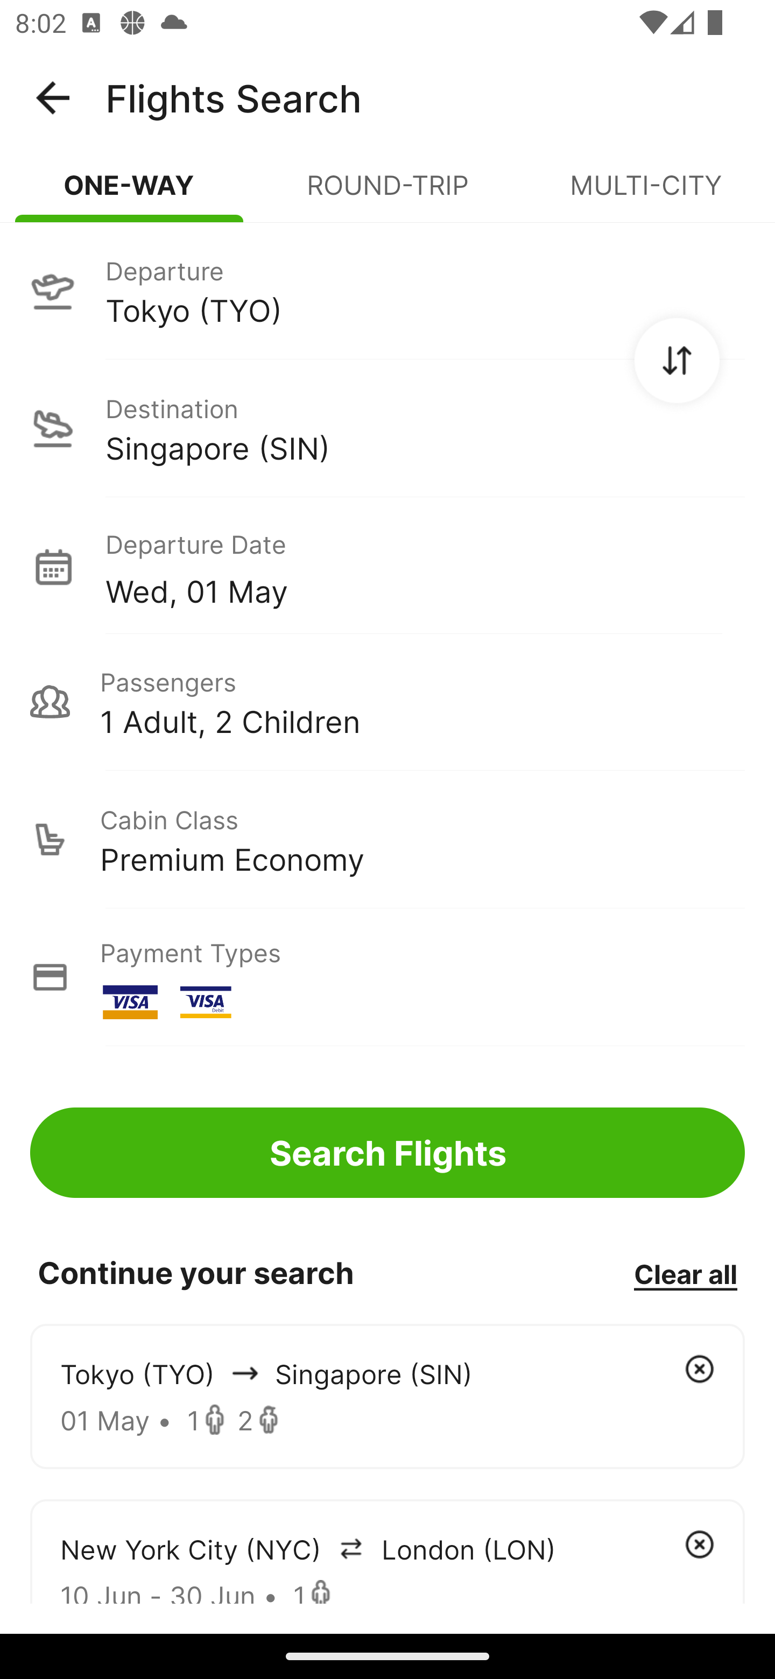 This screenshot has width=775, height=1679. I want to click on Passengers 1 Adult, 2 Children, so click(387, 702).